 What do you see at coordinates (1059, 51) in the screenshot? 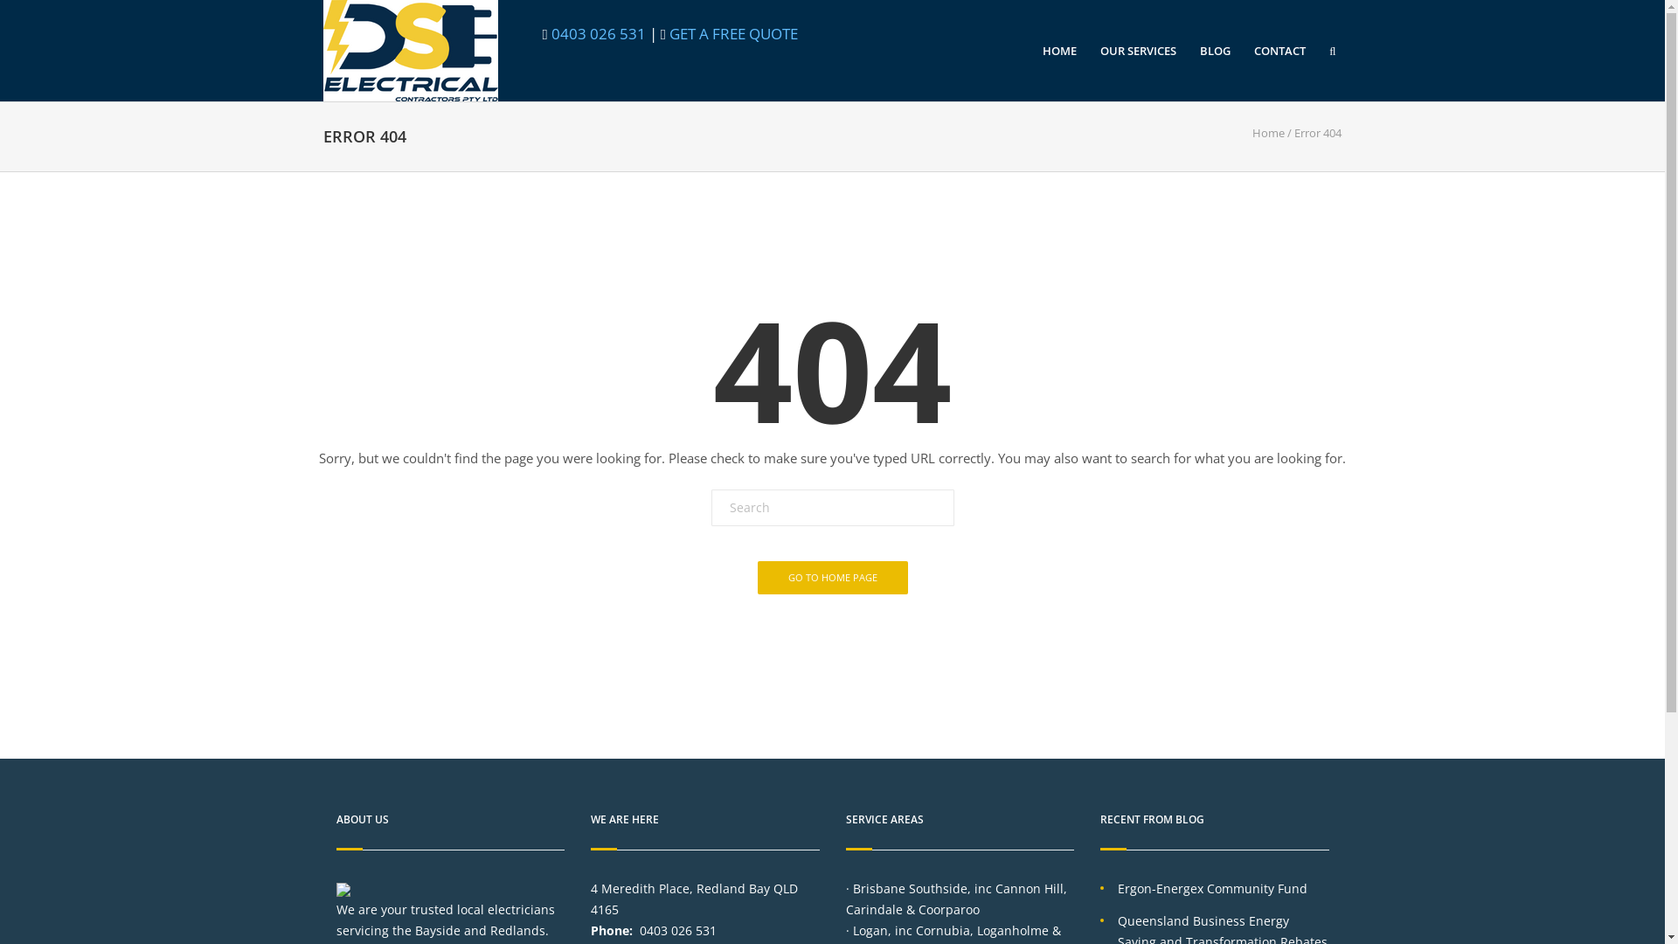
I see `HOME` at bounding box center [1059, 51].